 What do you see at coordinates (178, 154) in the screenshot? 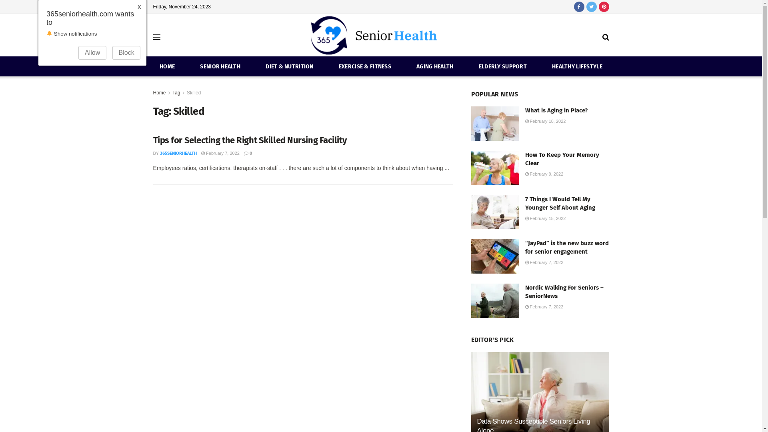
I see `365SENIORHEALTH` at bounding box center [178, 154].